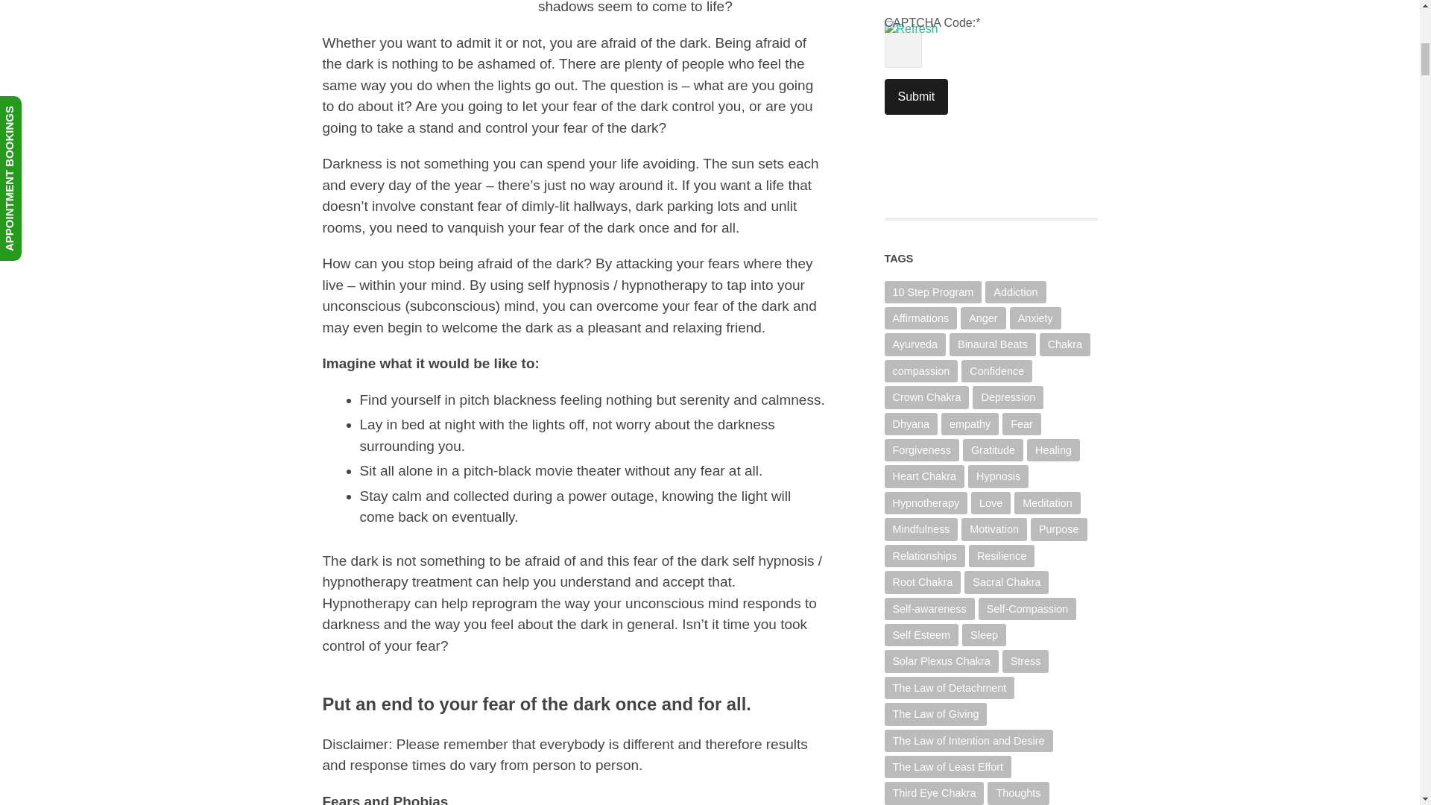 The image size is (1431, 805). I want to click on Submit, so click(915, 97).